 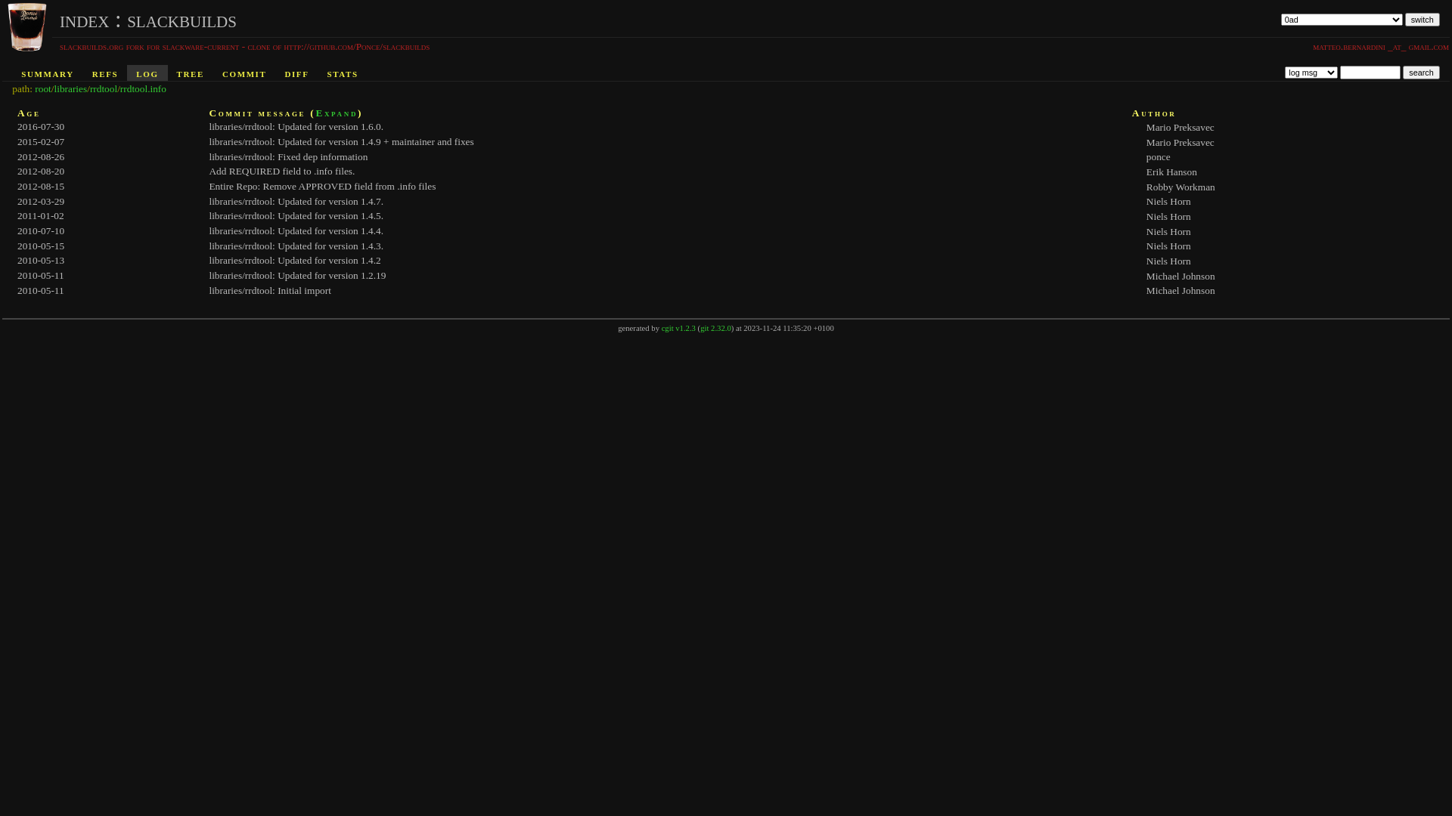 I want to click on search, so click(x=1421, y=73).